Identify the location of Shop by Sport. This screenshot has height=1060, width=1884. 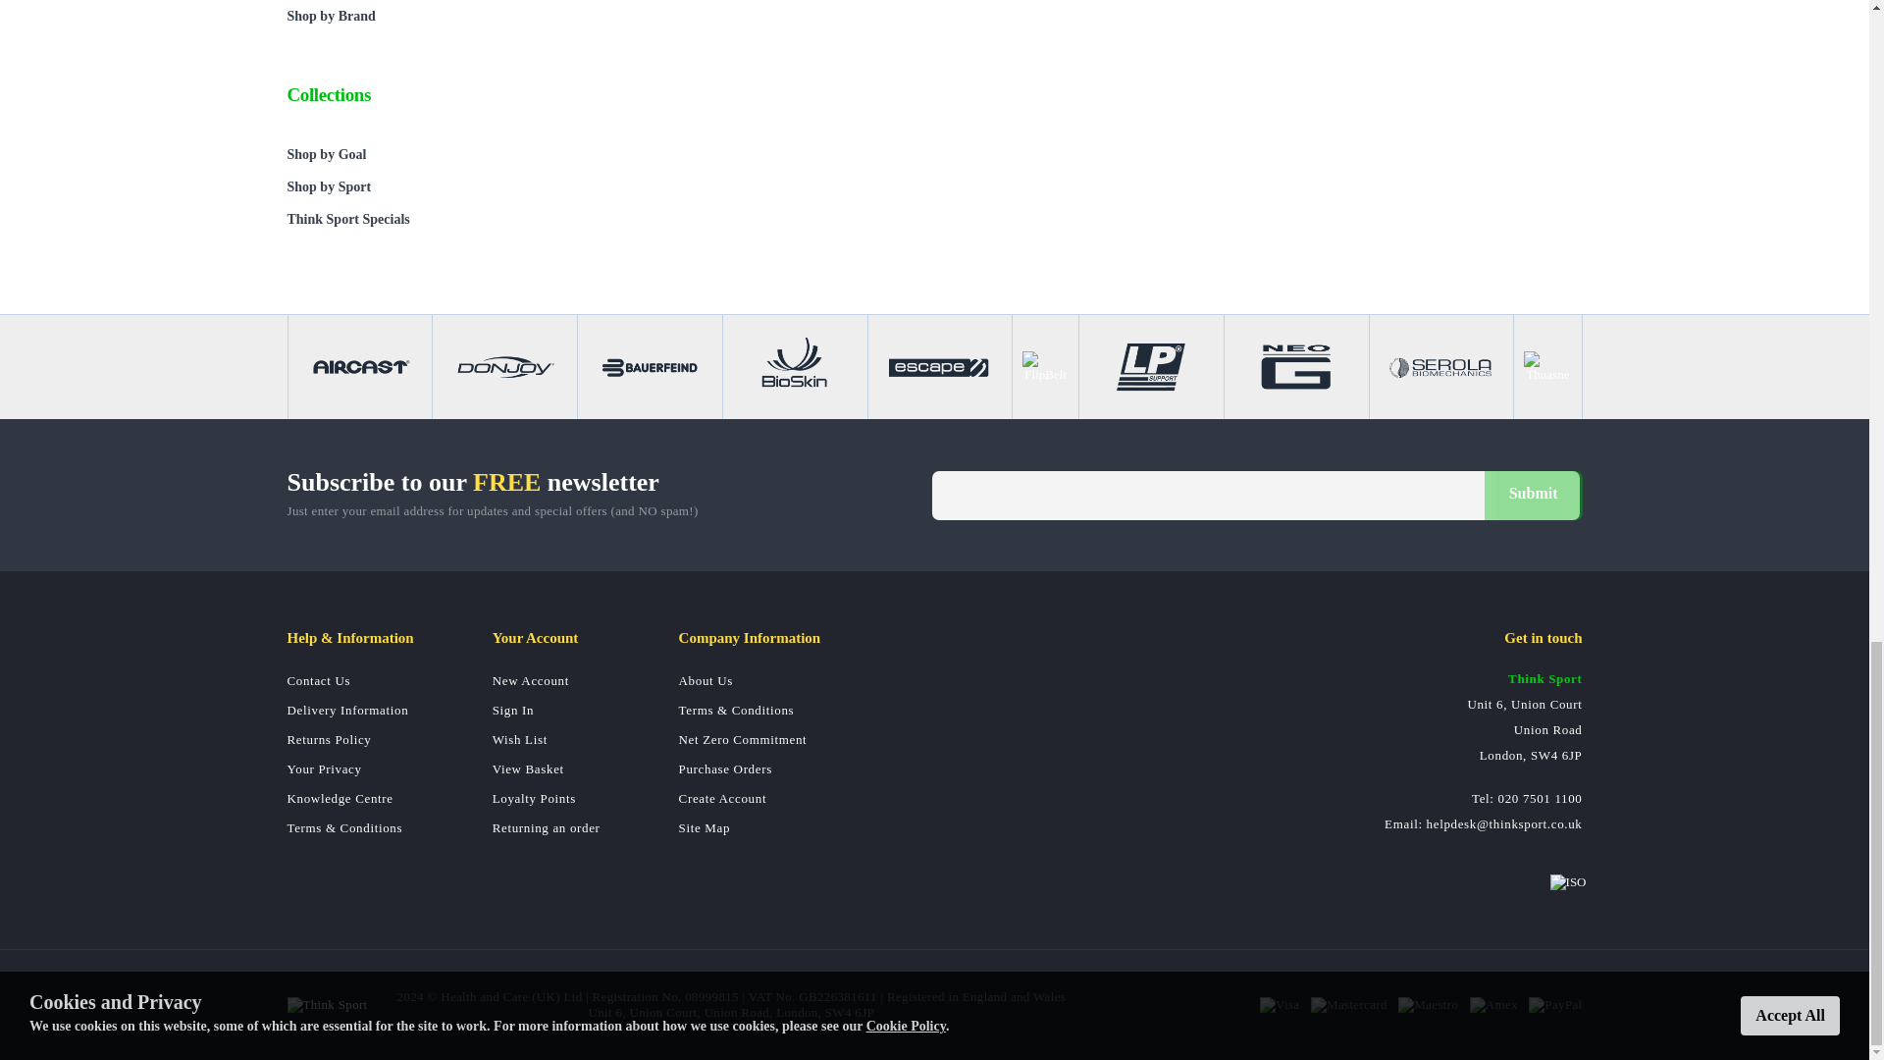
(424, 186).